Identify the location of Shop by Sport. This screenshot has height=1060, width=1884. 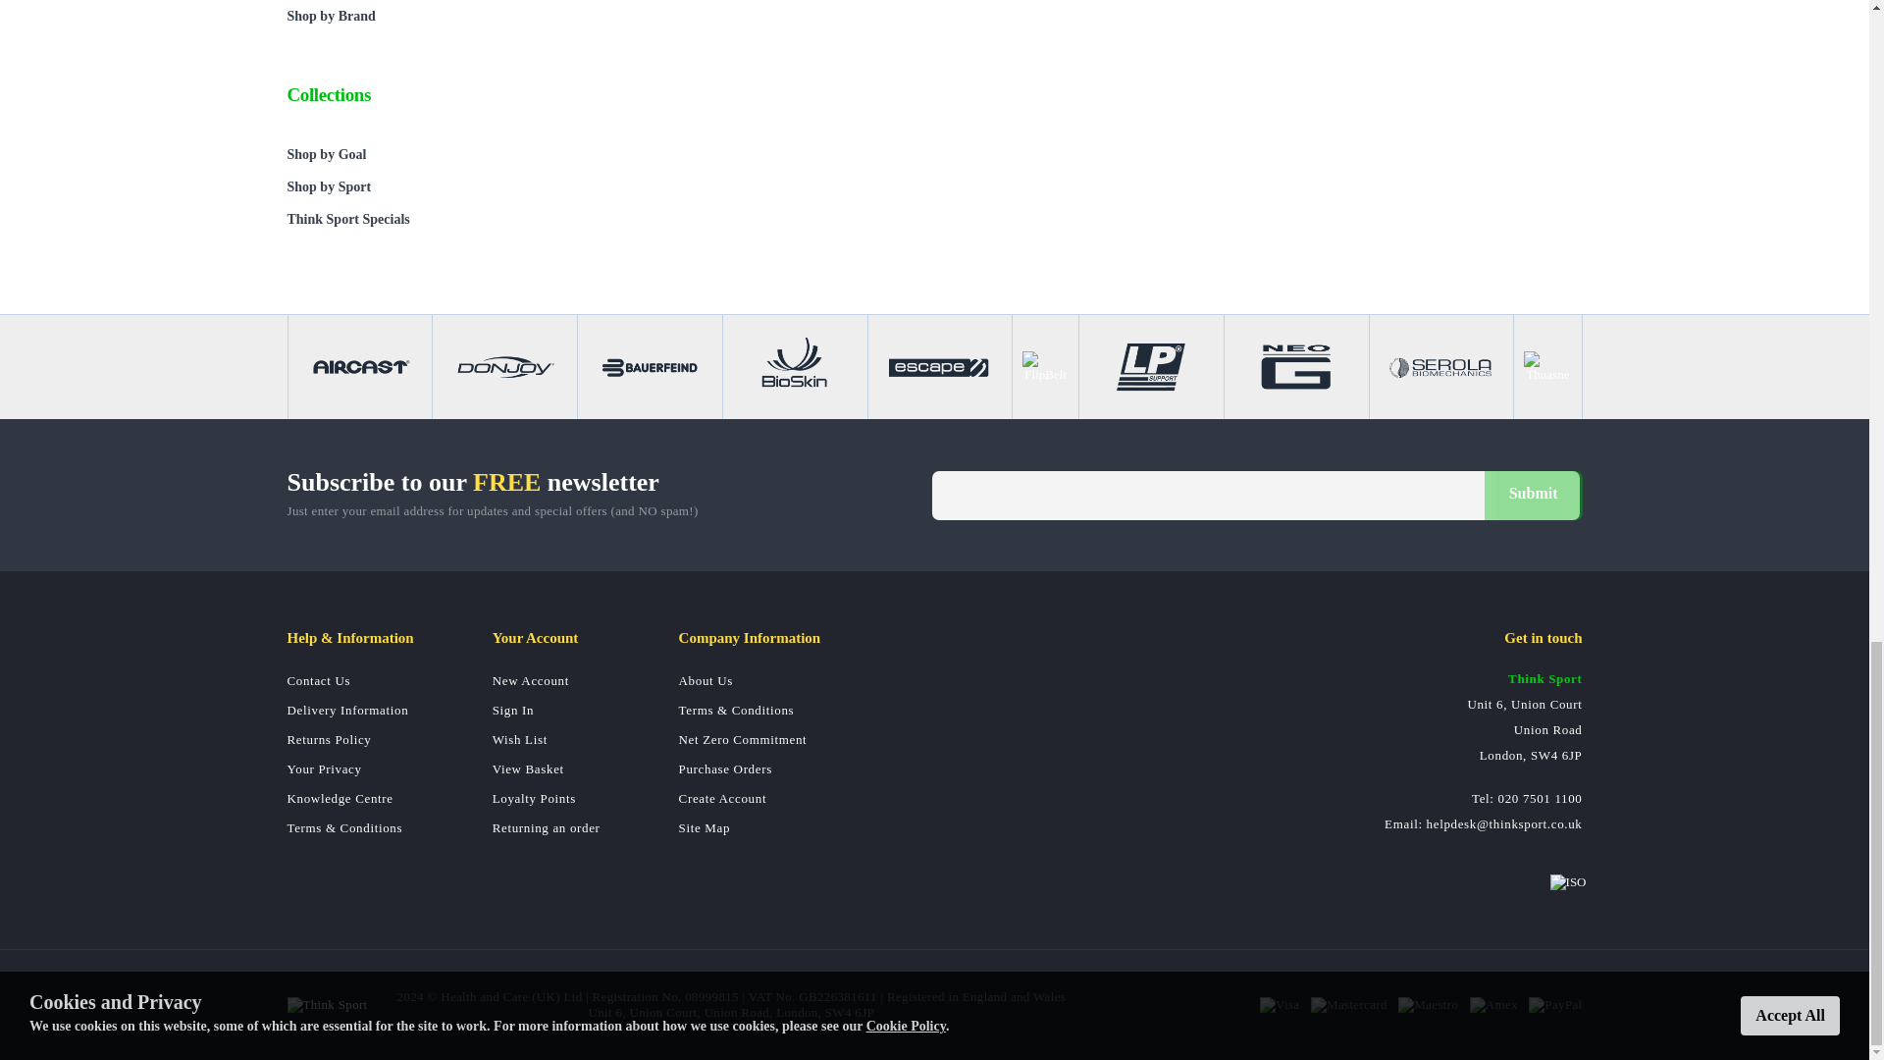
(424, 186).